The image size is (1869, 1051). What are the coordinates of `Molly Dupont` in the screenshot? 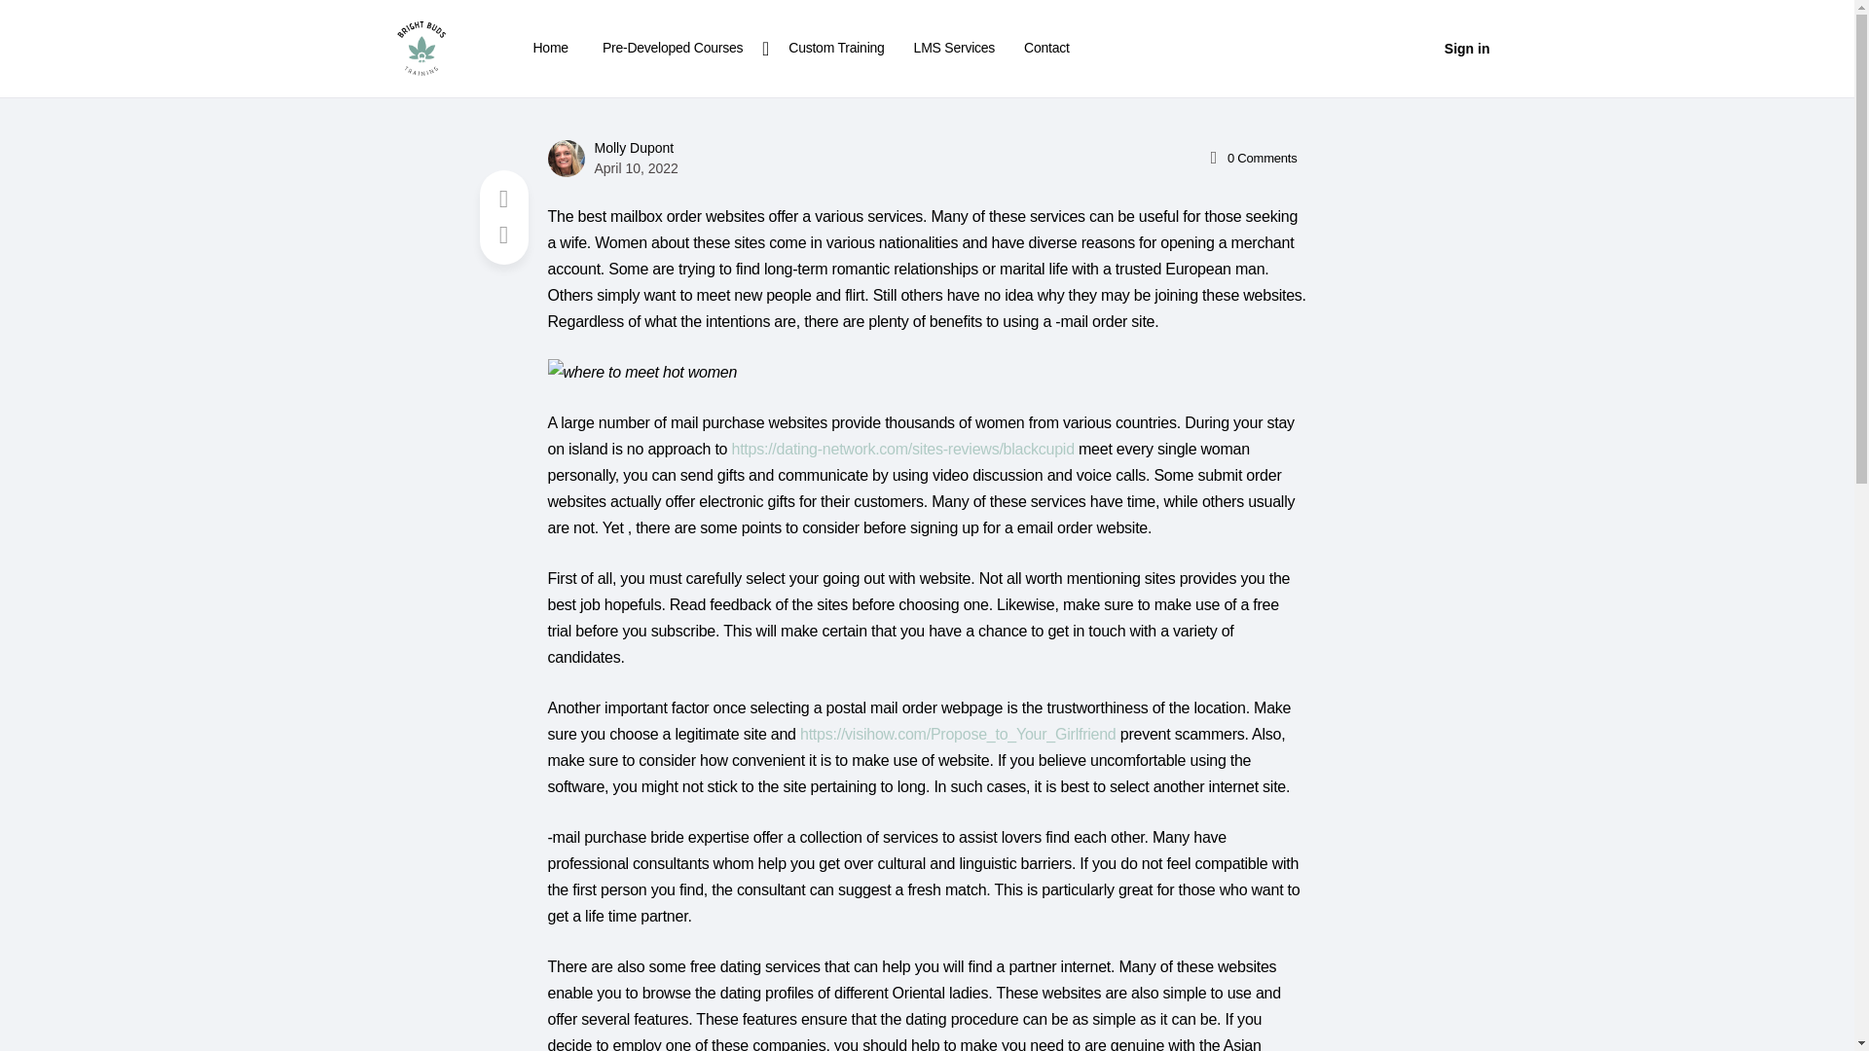 It's located at (633, 147).